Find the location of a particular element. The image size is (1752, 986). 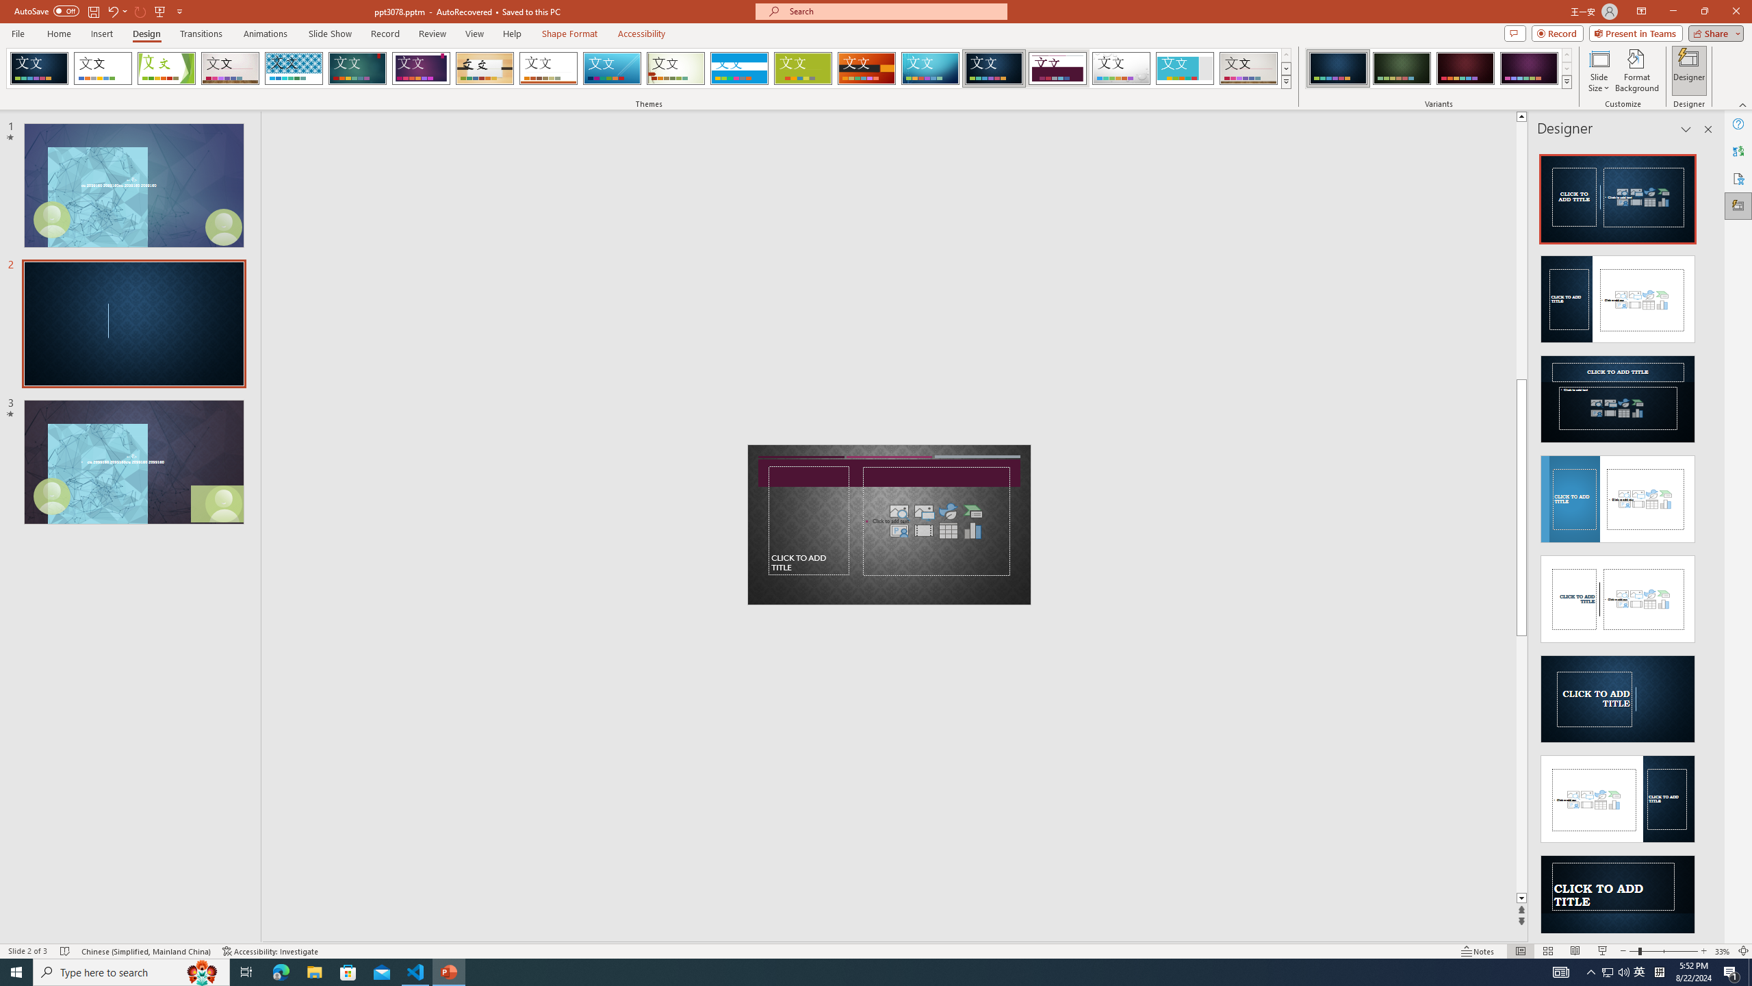

Dividend is located at coordinates (1058, 68).